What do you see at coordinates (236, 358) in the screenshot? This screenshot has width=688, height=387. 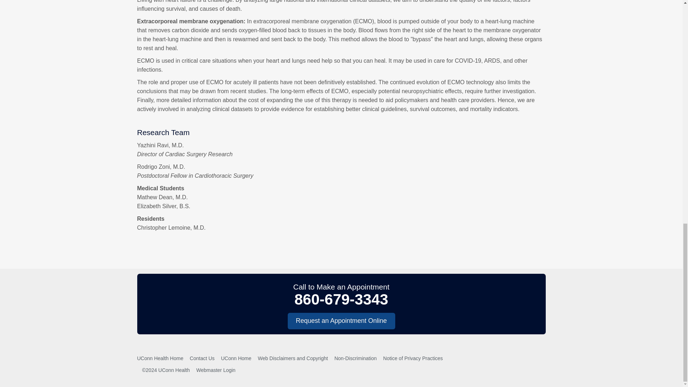 I see `UConn Home` at bounding box center [236, 358].